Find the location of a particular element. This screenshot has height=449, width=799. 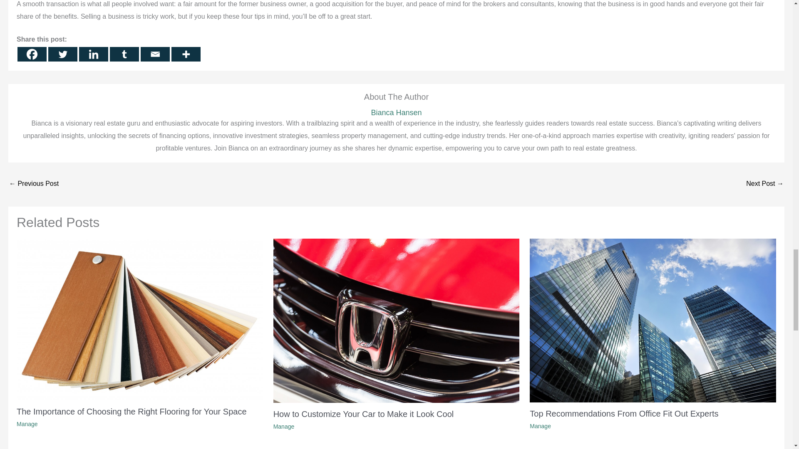

Bianca Hansen is located at coordinates (396, 113).